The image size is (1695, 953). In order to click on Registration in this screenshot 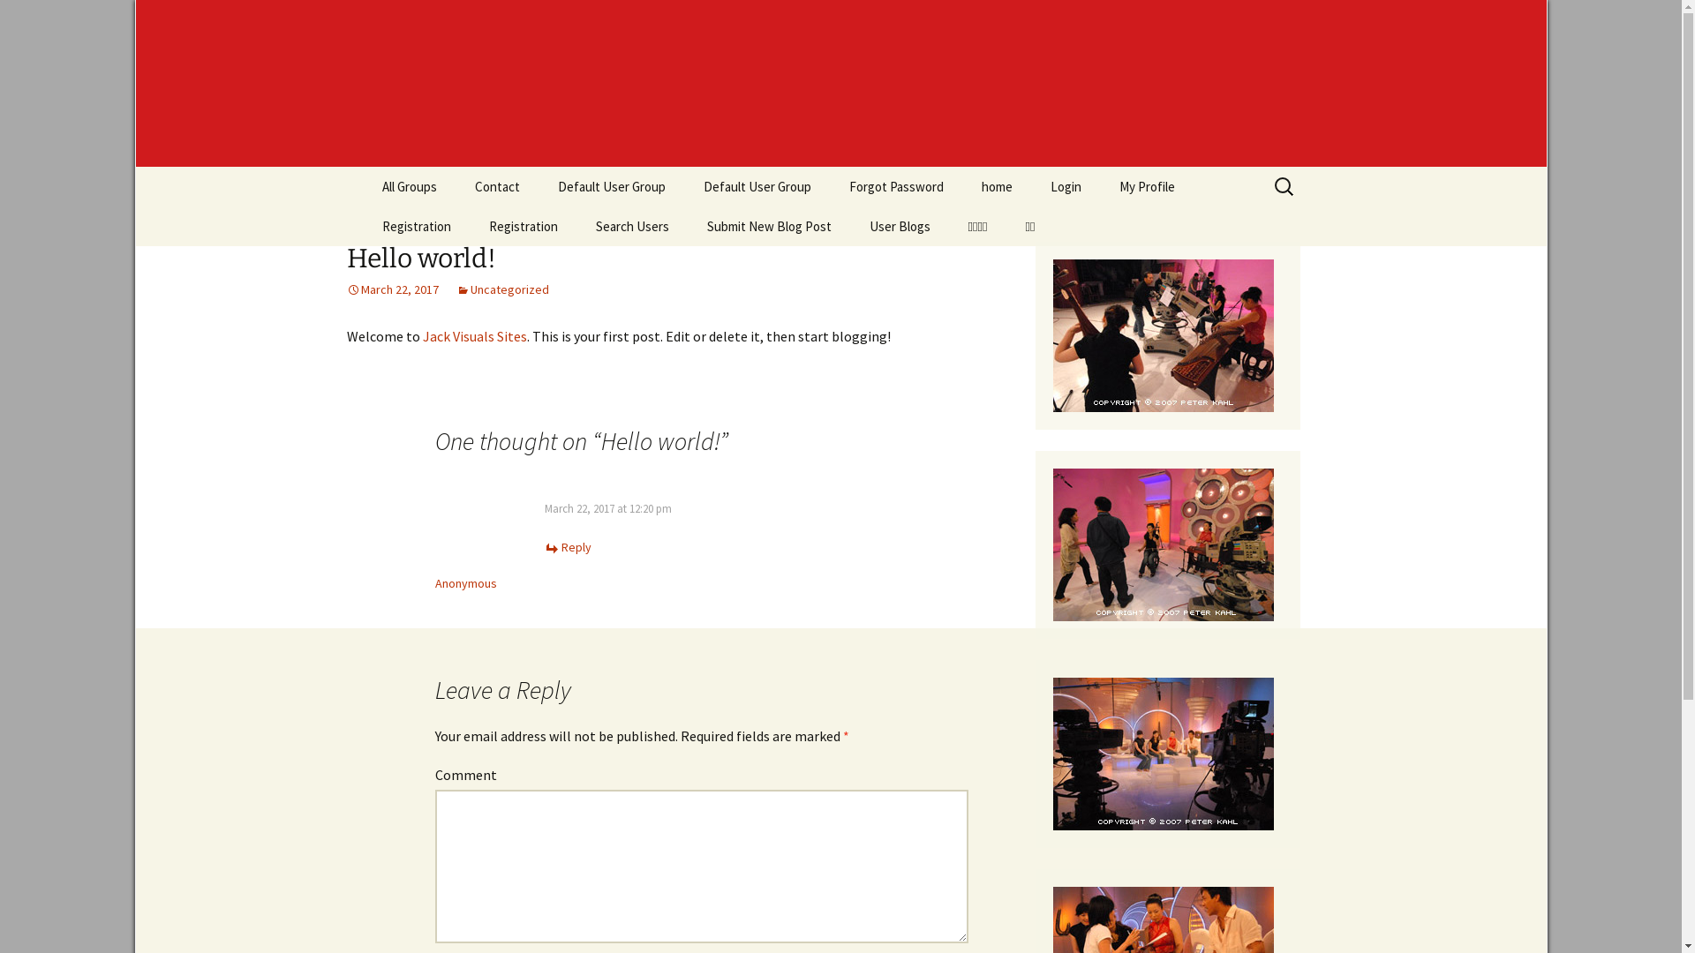, I will do `click(524, 226)`.